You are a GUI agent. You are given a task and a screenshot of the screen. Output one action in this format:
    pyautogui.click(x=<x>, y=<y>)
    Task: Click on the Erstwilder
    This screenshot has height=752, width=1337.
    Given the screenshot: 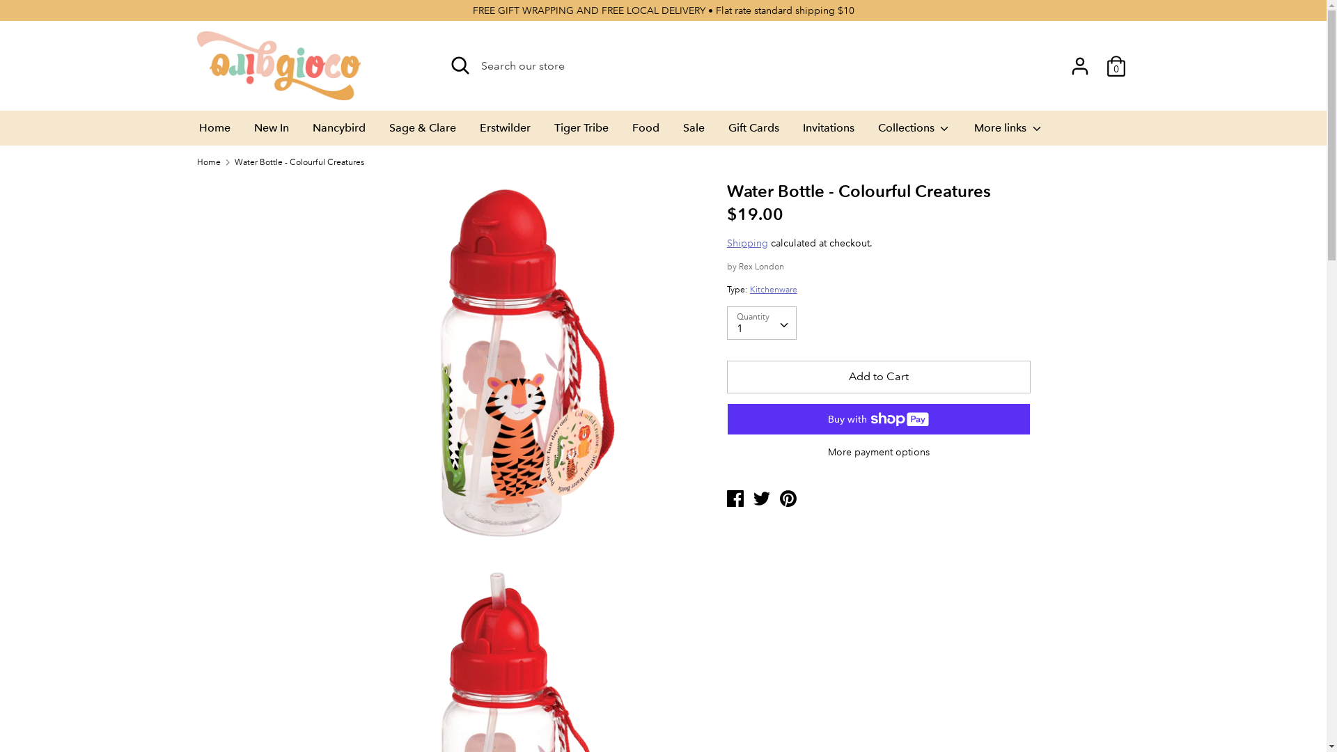 What is the action you would take?
    pyautogui.click(x=506, y=132)
    